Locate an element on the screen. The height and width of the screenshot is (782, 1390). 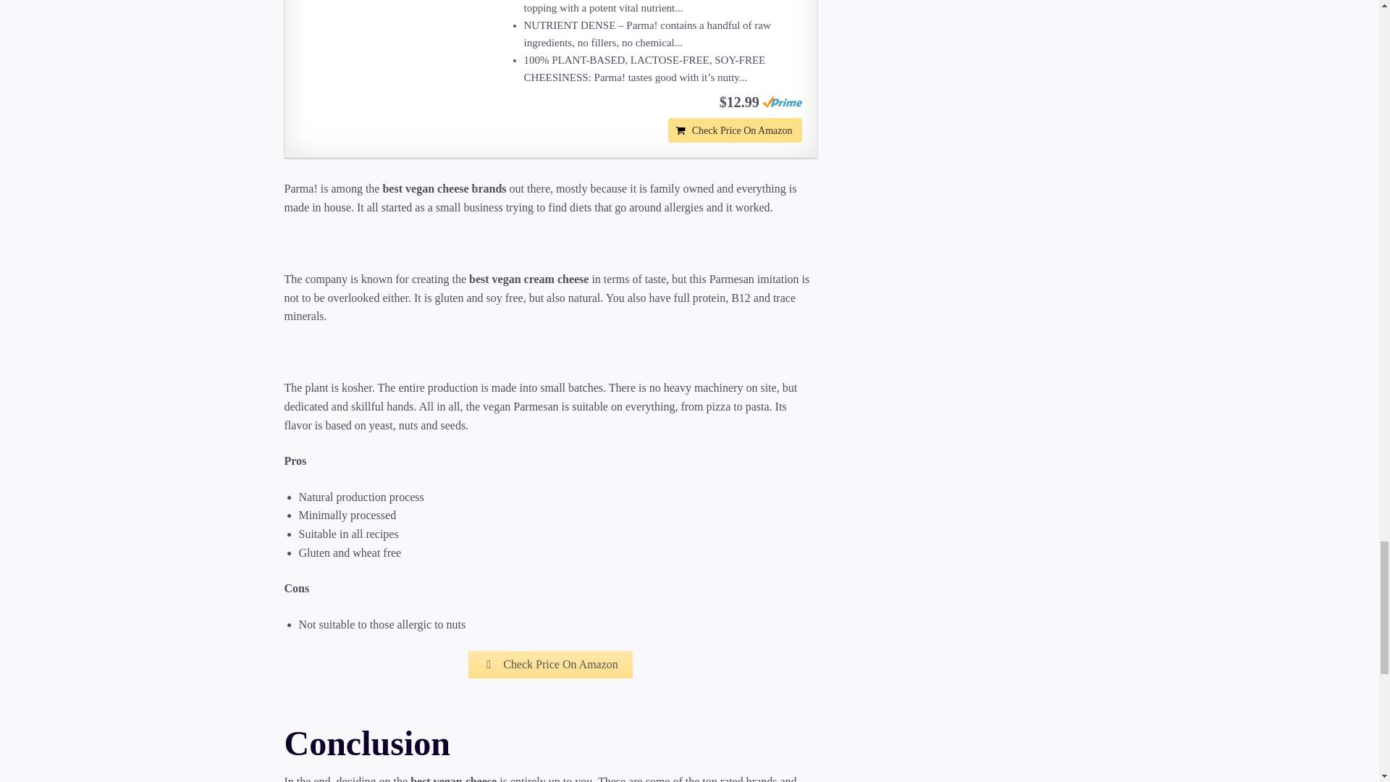
Check Price On Amazon is located at coordinates (735, 130).